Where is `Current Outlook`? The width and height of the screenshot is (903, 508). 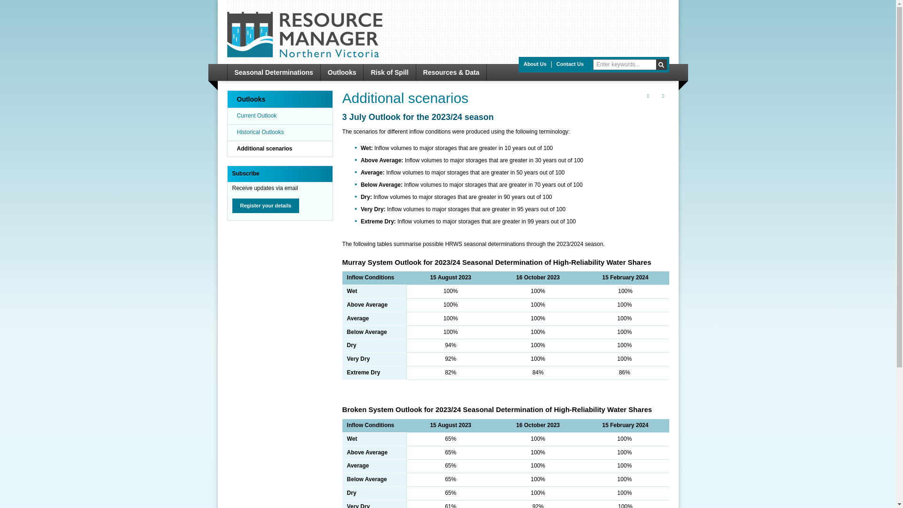 Current Outlook is located at coordinates (280, 116).